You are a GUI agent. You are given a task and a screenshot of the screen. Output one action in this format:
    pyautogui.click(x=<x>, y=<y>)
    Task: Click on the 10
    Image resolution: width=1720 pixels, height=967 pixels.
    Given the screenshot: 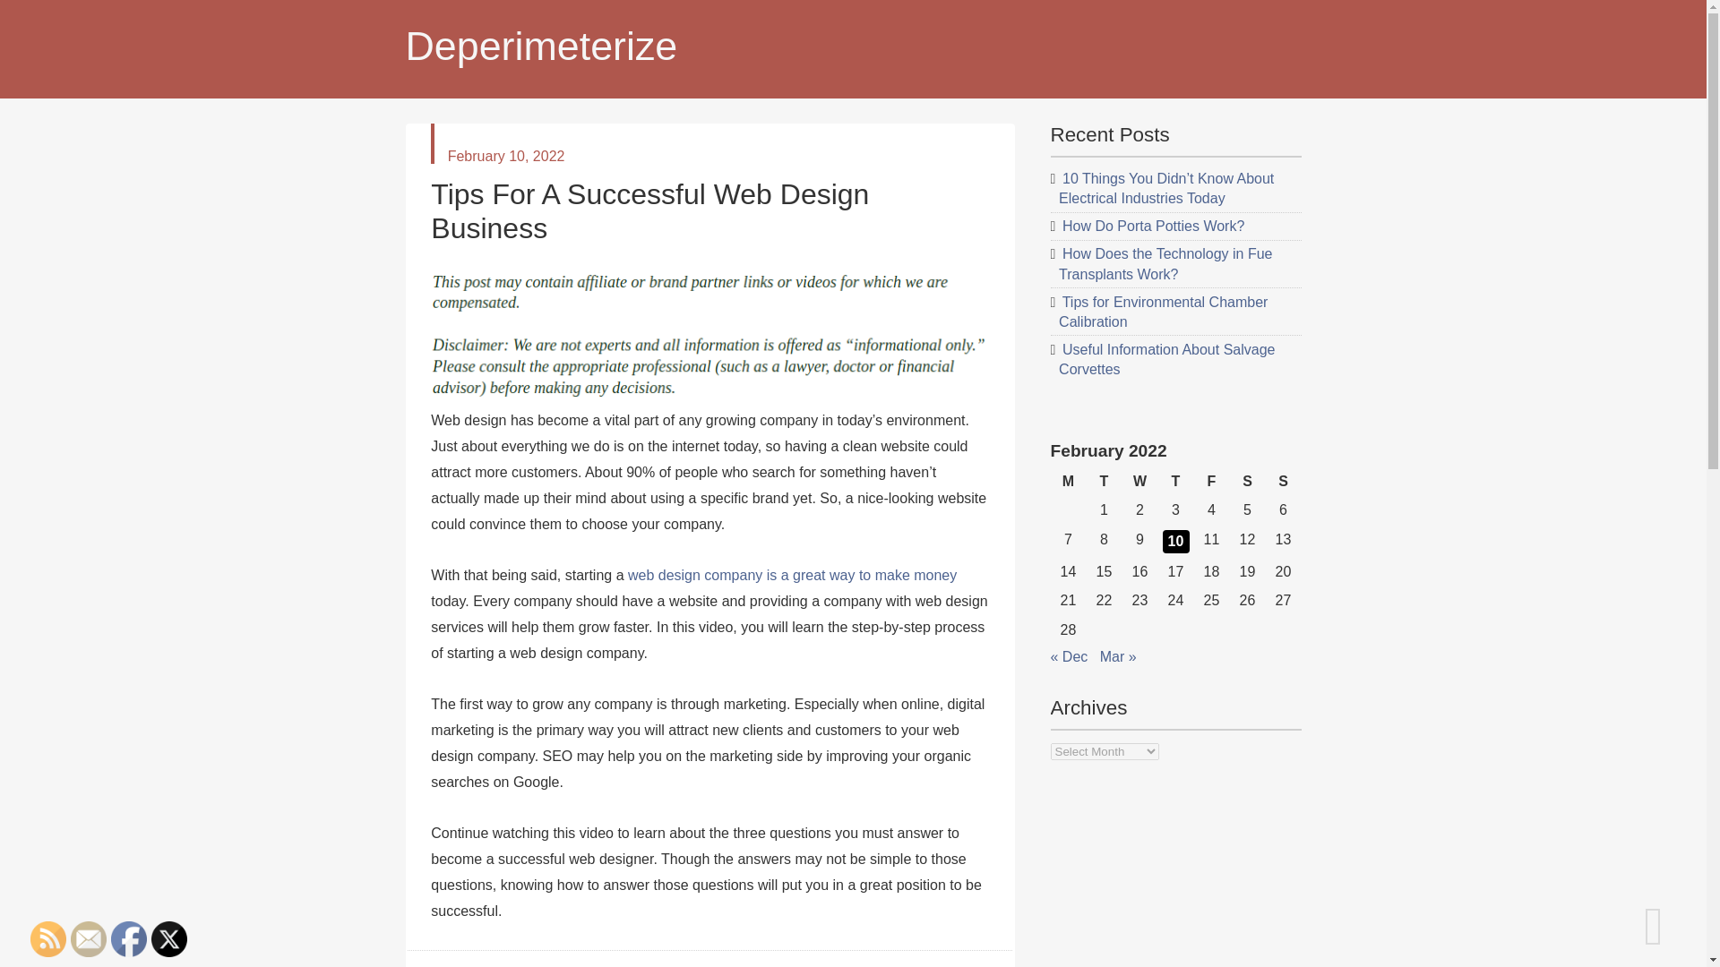 What is the action you would take?
    pyautogui.click(x=1175, y=541)
    